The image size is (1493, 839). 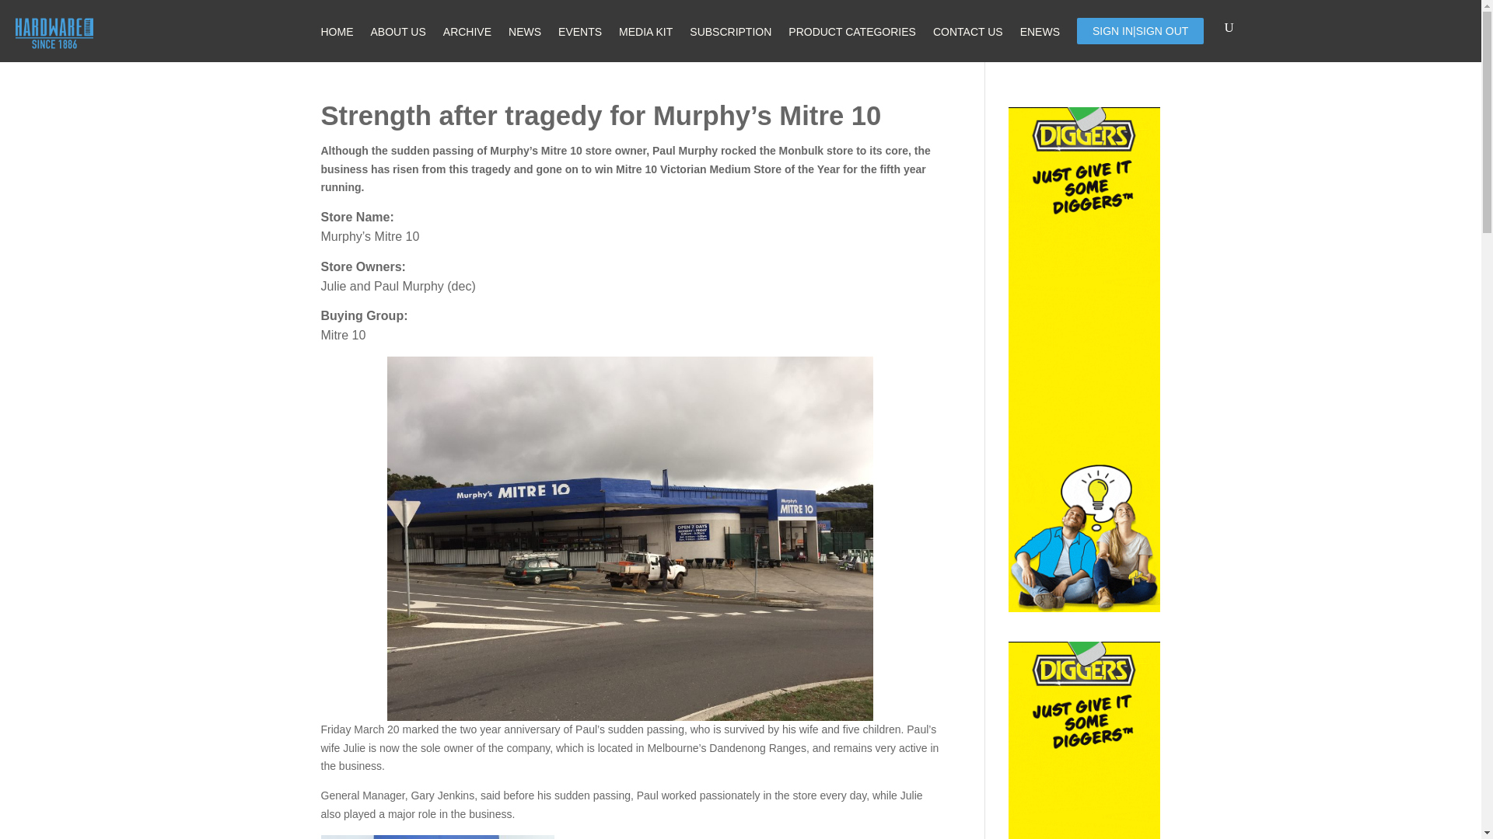 I want to click on NEWS, so click(x=524, y=30).